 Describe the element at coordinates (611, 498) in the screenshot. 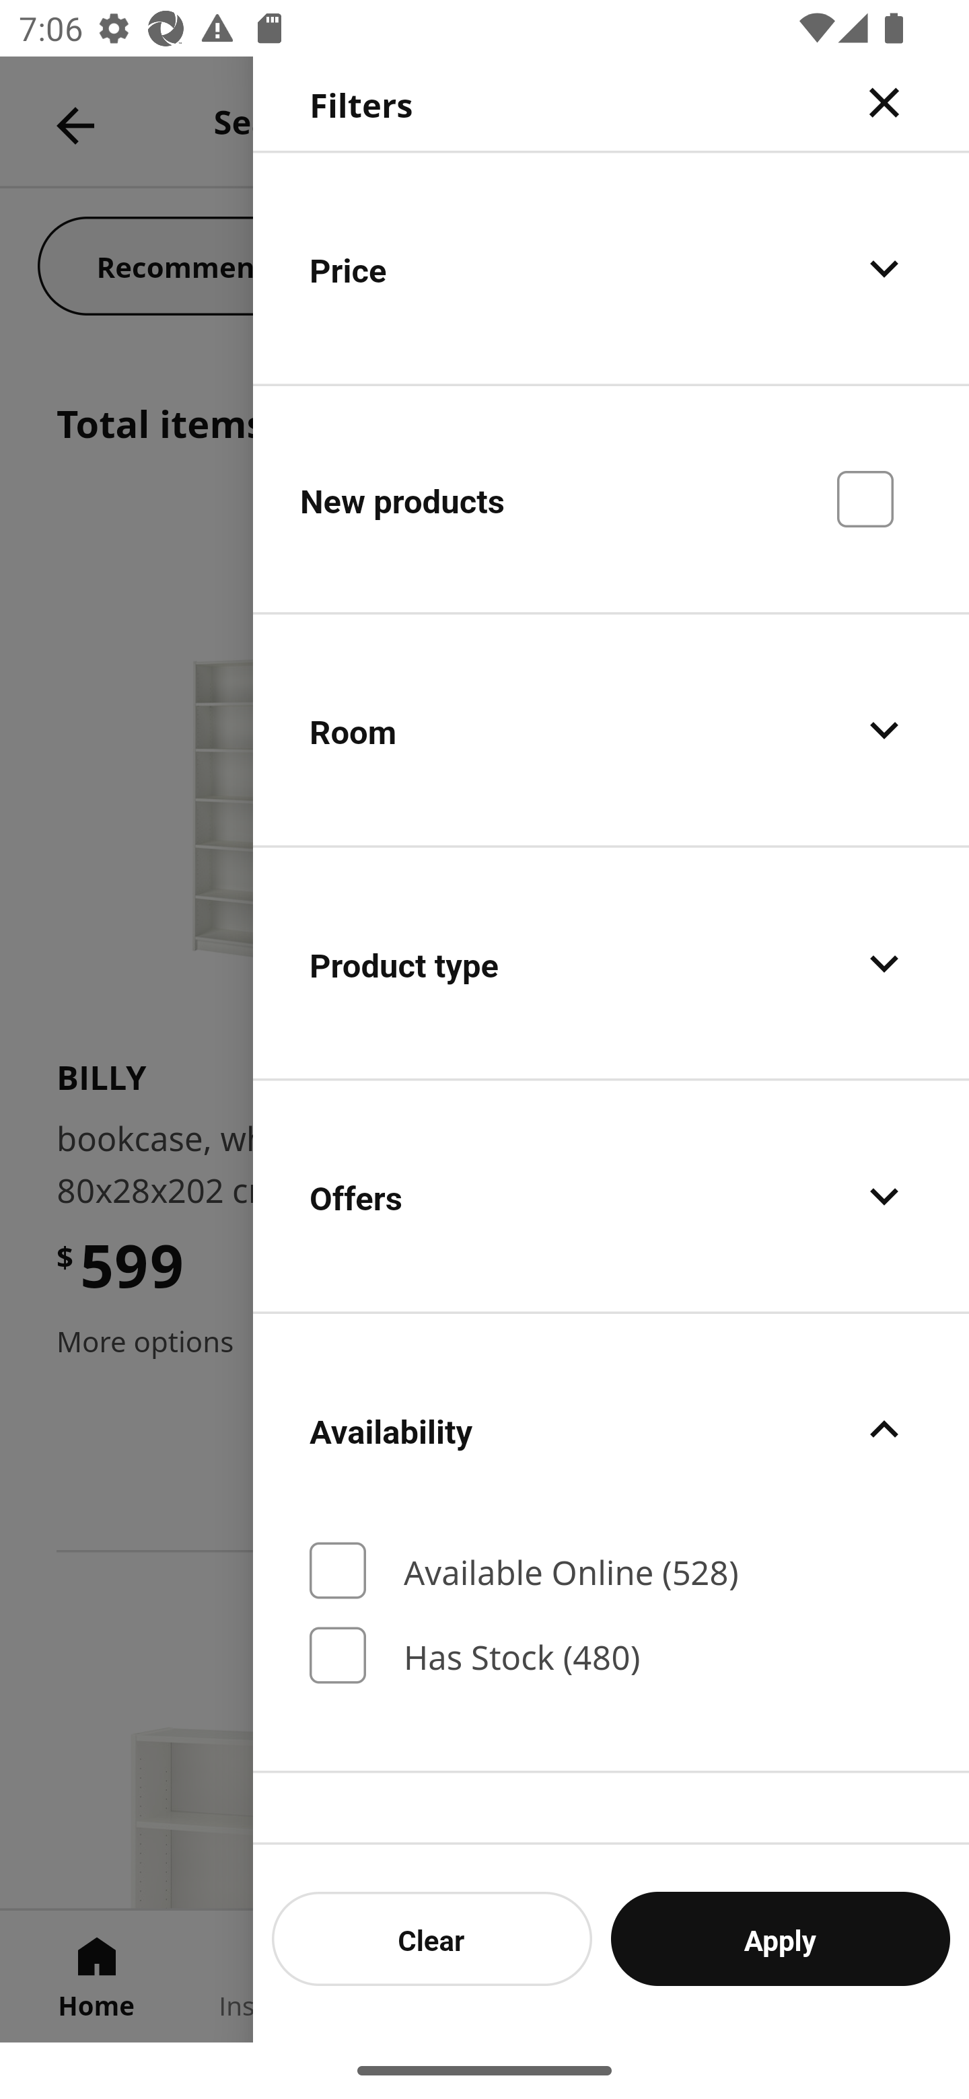

I see `New products` at that location.